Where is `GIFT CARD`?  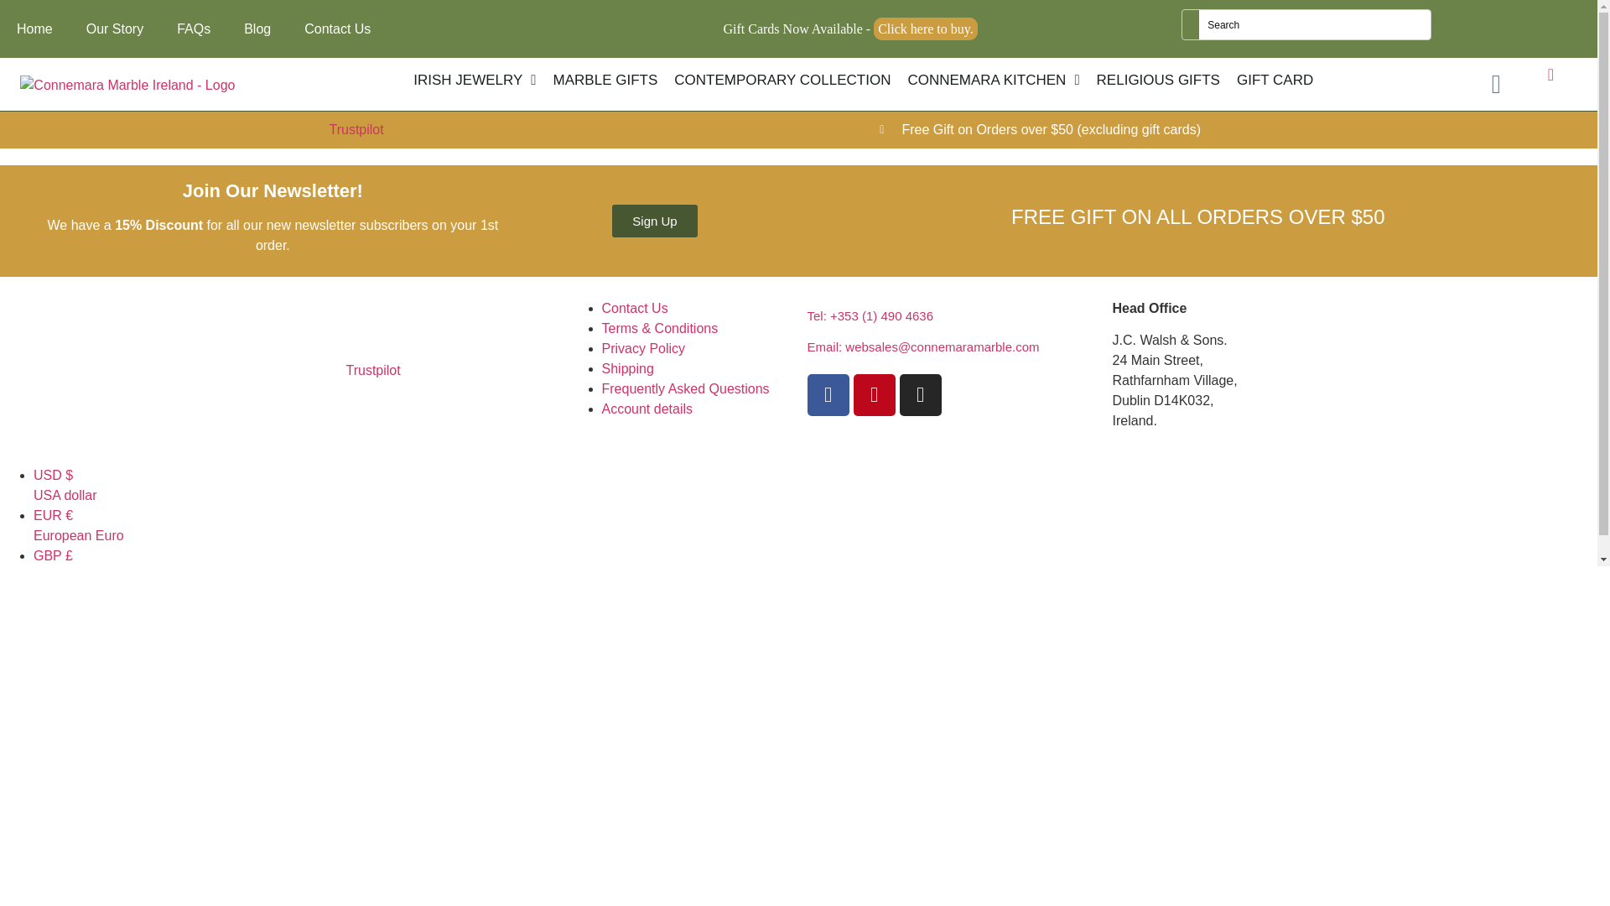
GIFT CARD is located at coordinates (1275, 81).